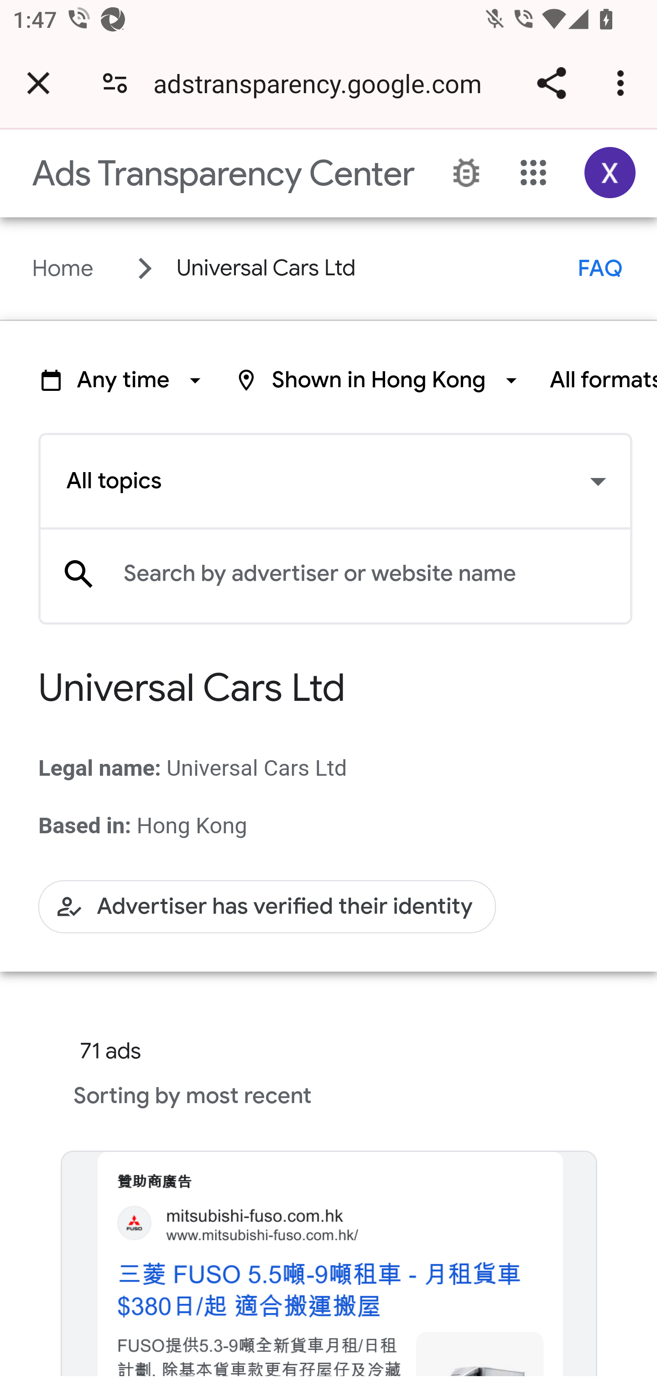  What do you see at coordinates (38, 83) in the screenshot?
I see `Close tab` at bounding box center [38, 83].